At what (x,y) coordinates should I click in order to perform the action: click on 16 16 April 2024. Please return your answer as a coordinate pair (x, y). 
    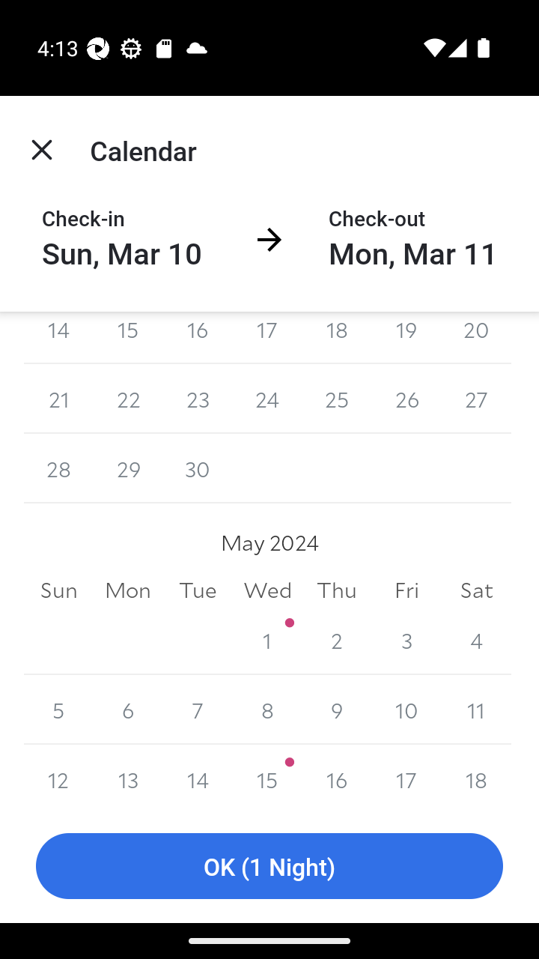
    Looking at the image, I should click on (198, 338).